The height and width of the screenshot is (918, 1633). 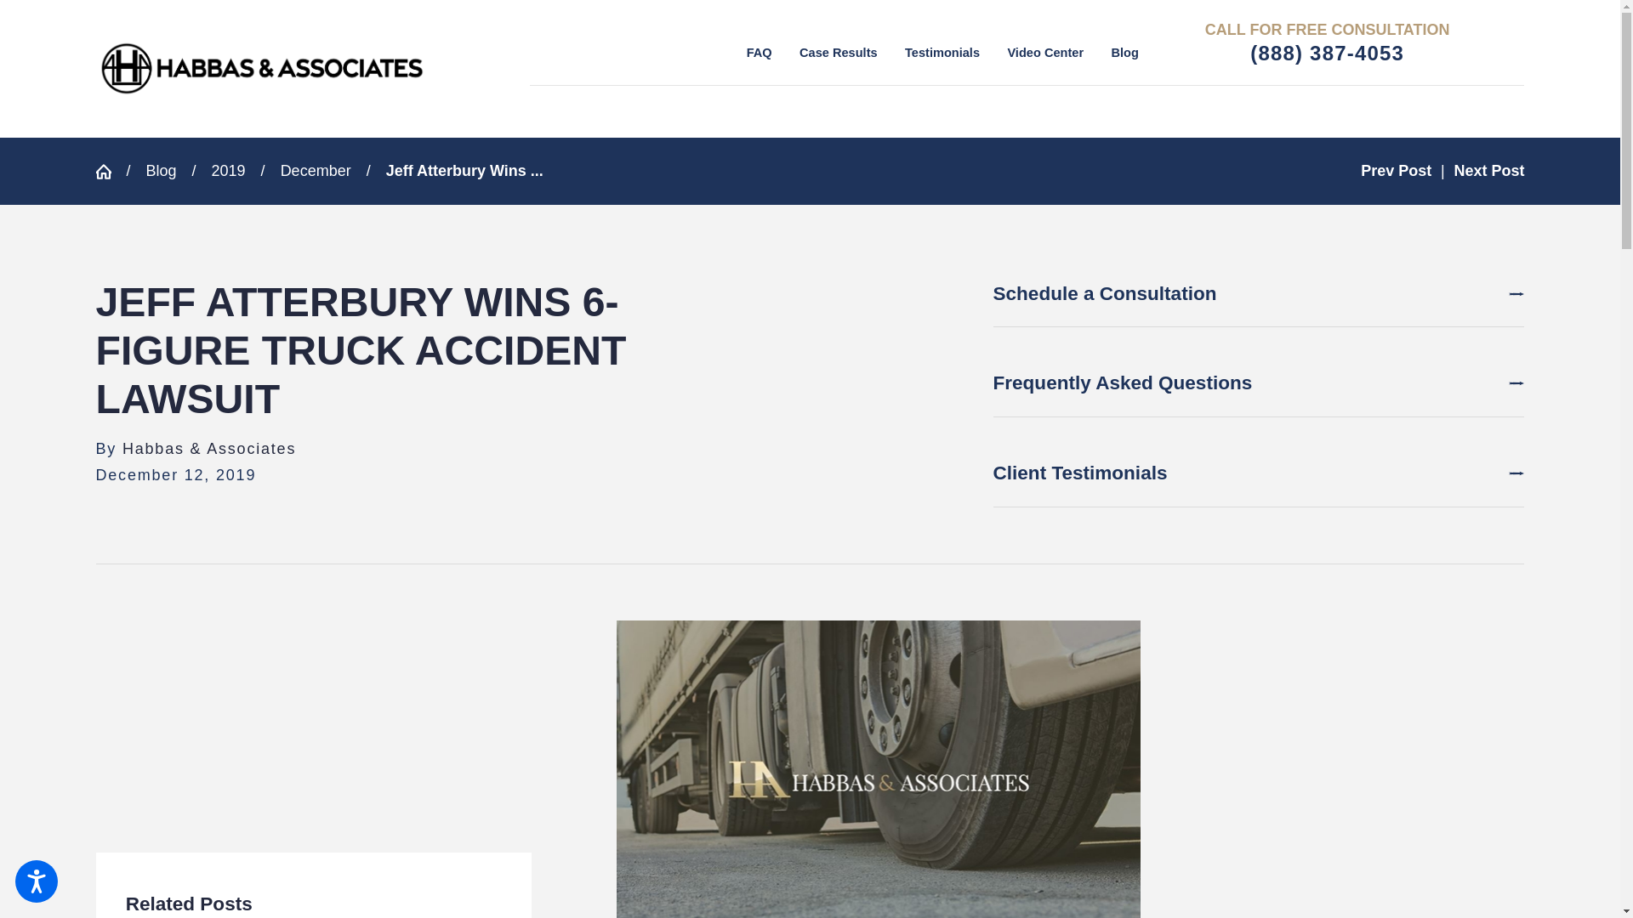 What do you see at coordinates (36, 881) in the screenshot?
I see `Open the accessibility options menu` at bounding box center [36, 881].